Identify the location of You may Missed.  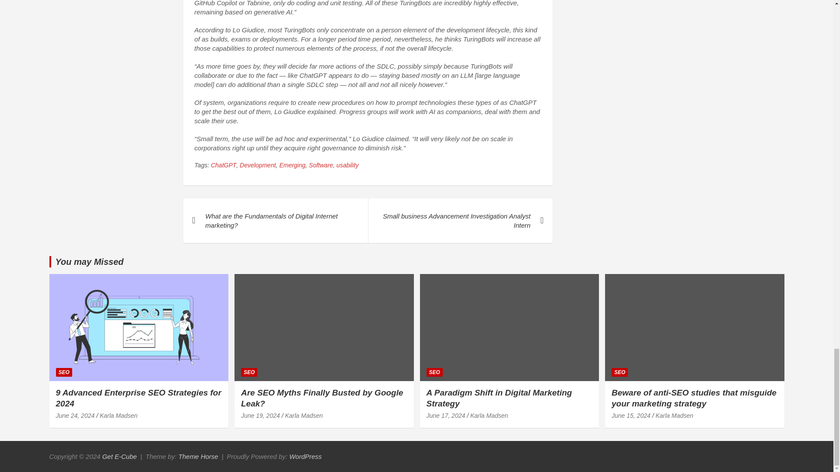
(89, 261).